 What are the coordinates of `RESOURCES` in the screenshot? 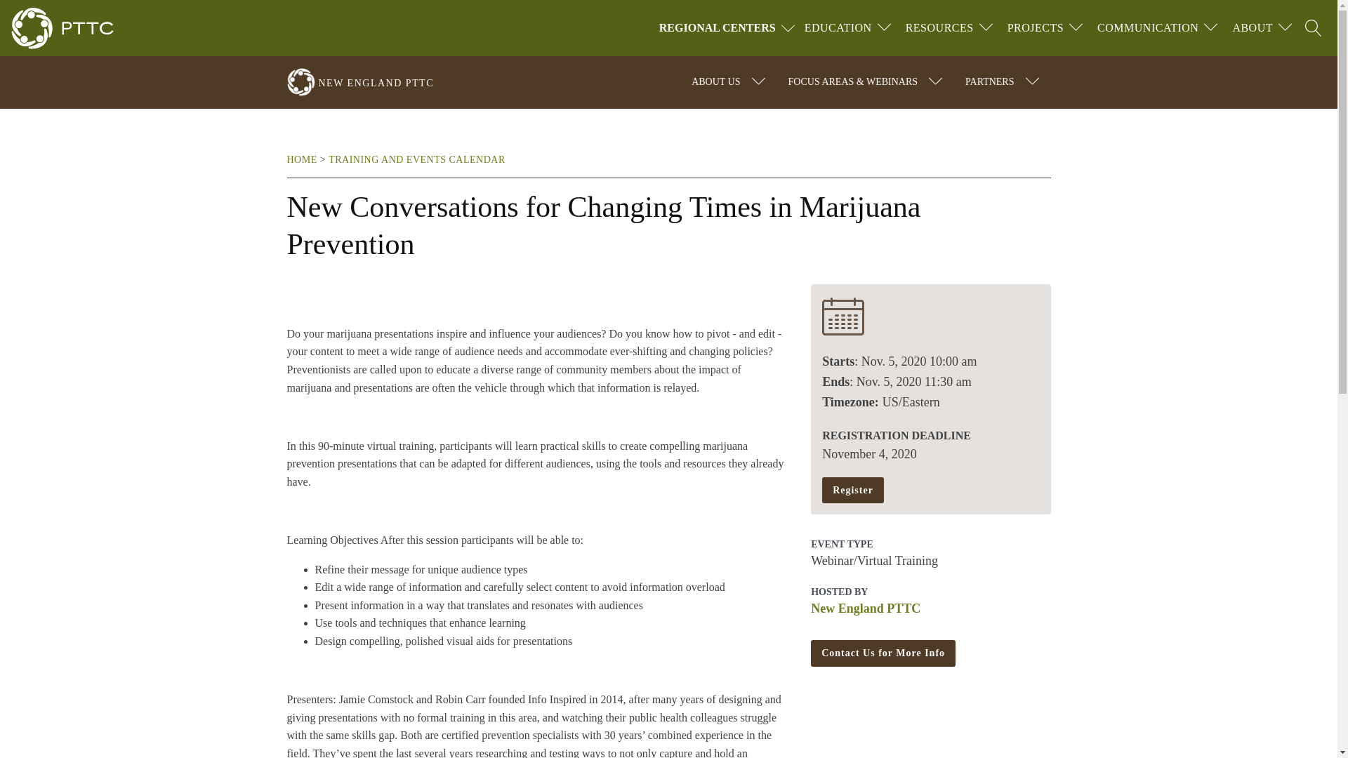 It's located at (939, 28).